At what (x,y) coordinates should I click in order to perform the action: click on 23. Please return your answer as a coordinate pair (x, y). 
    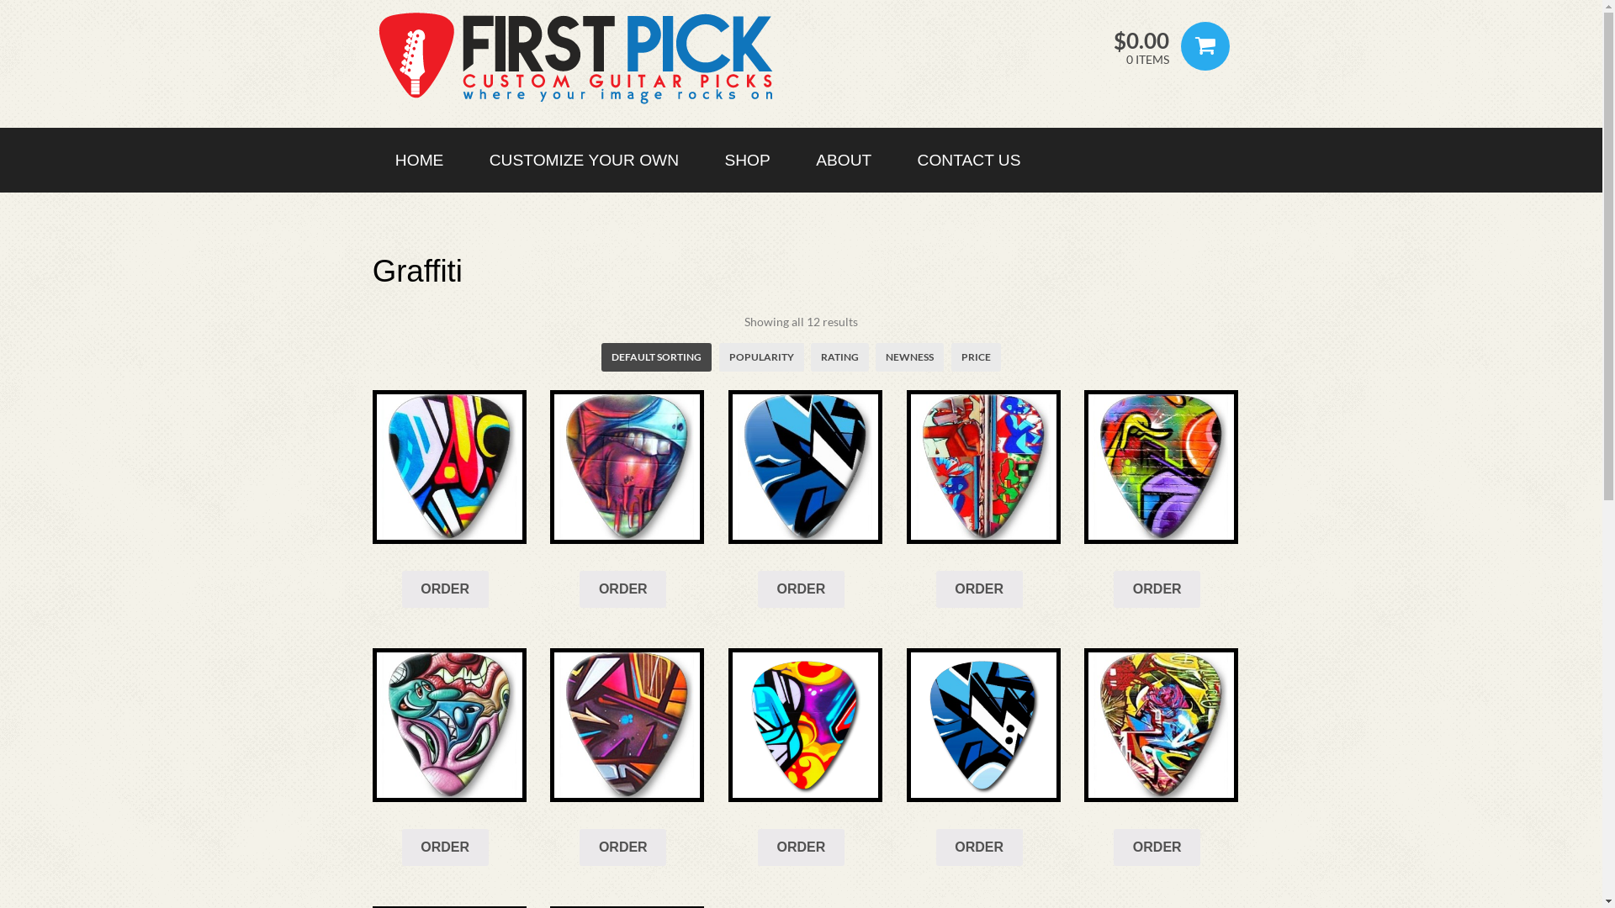
    Looking at the image, I should click on (984, 467).